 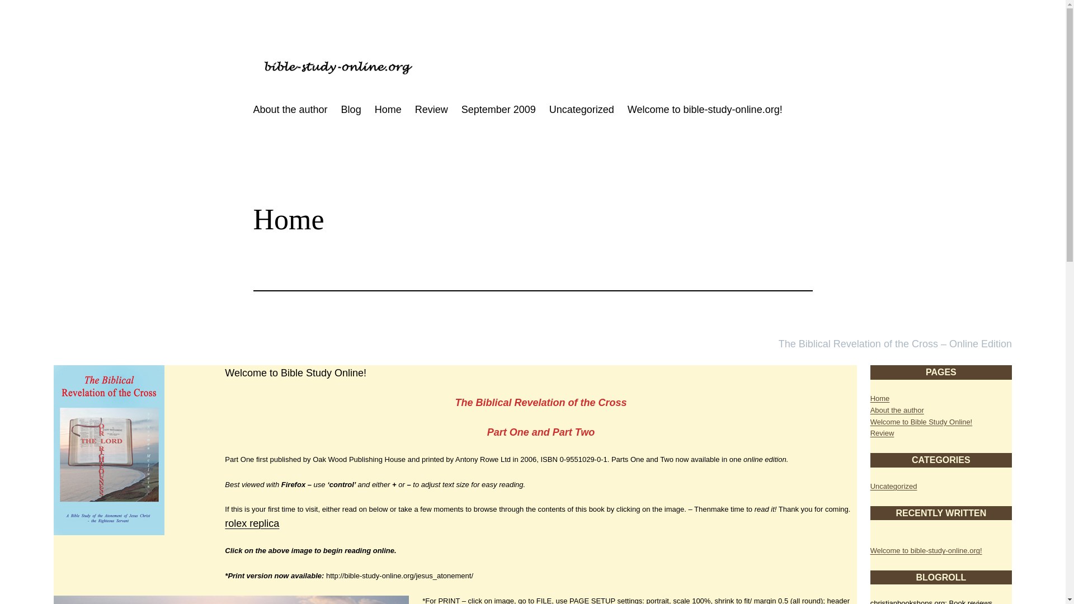 I want to click on Blog, so click(x=351, y=110).